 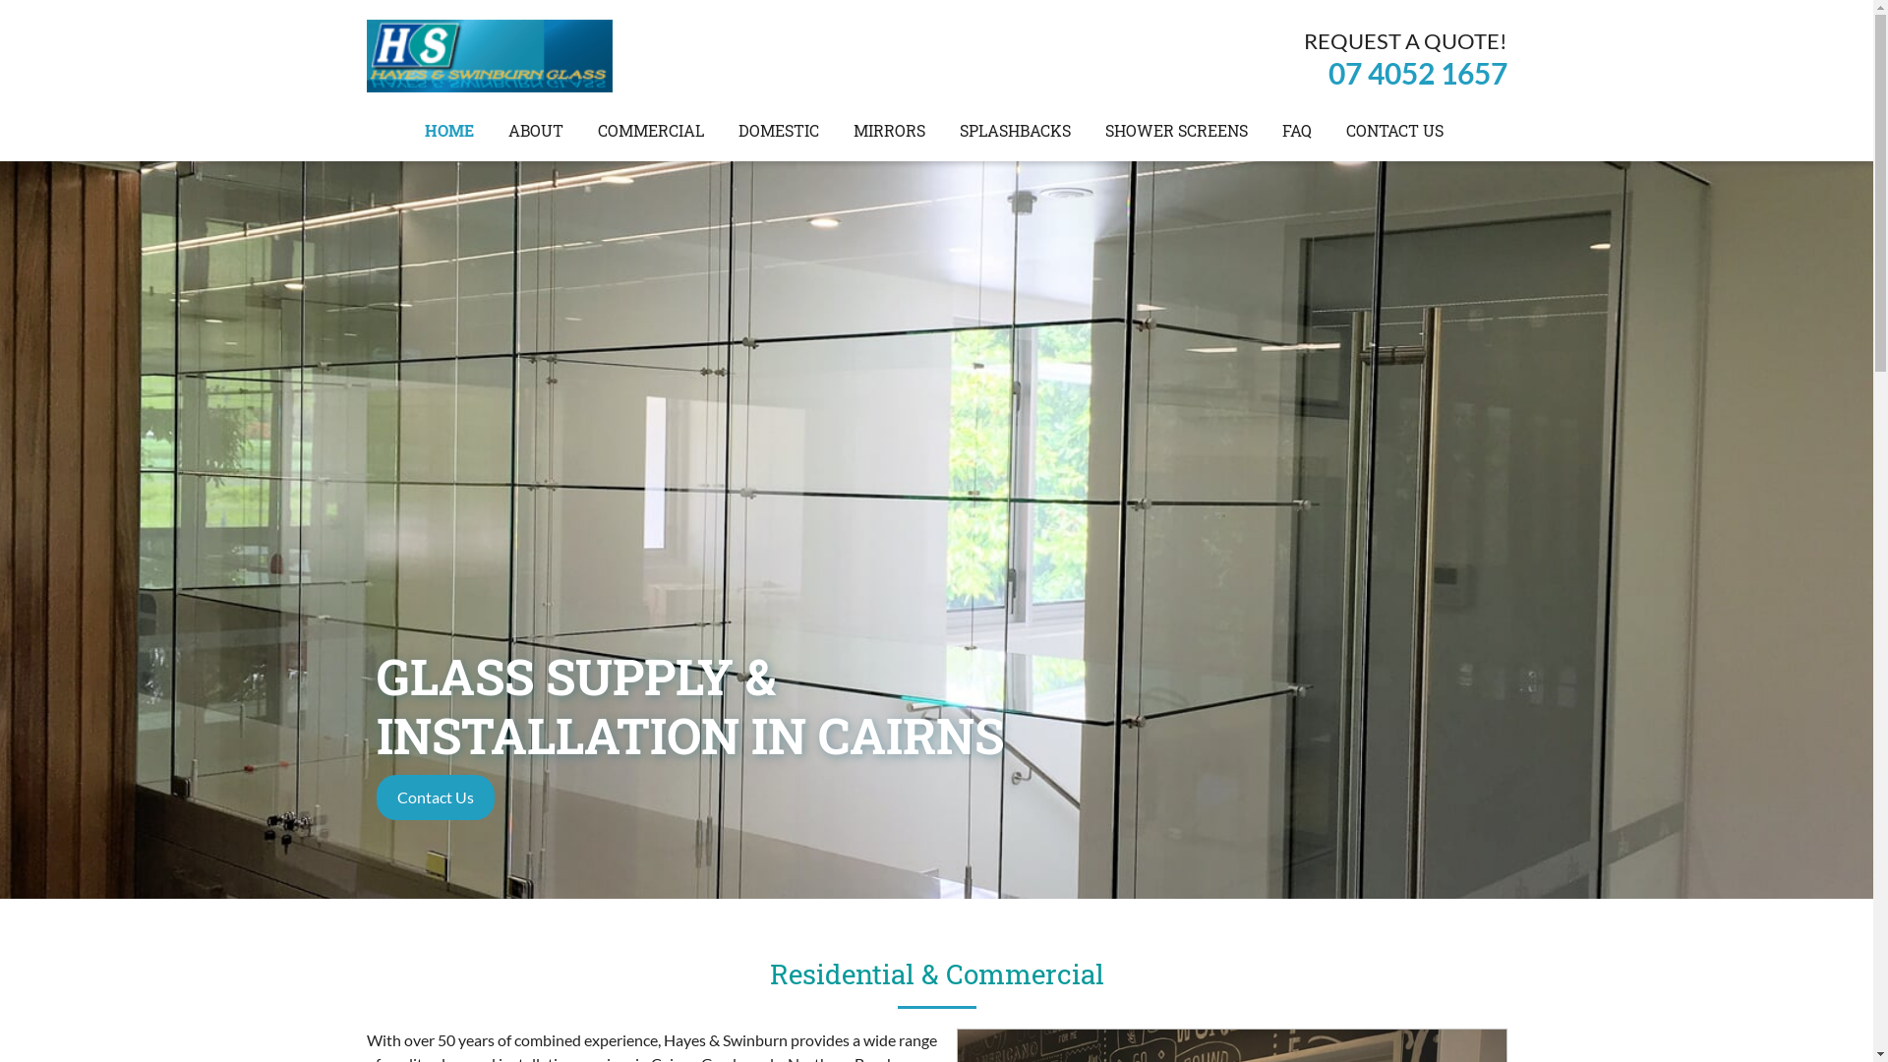 What do you see at coordinates (435, 796) in the screenshot?
I see `Contact Us` at bounding box center [435, 796].